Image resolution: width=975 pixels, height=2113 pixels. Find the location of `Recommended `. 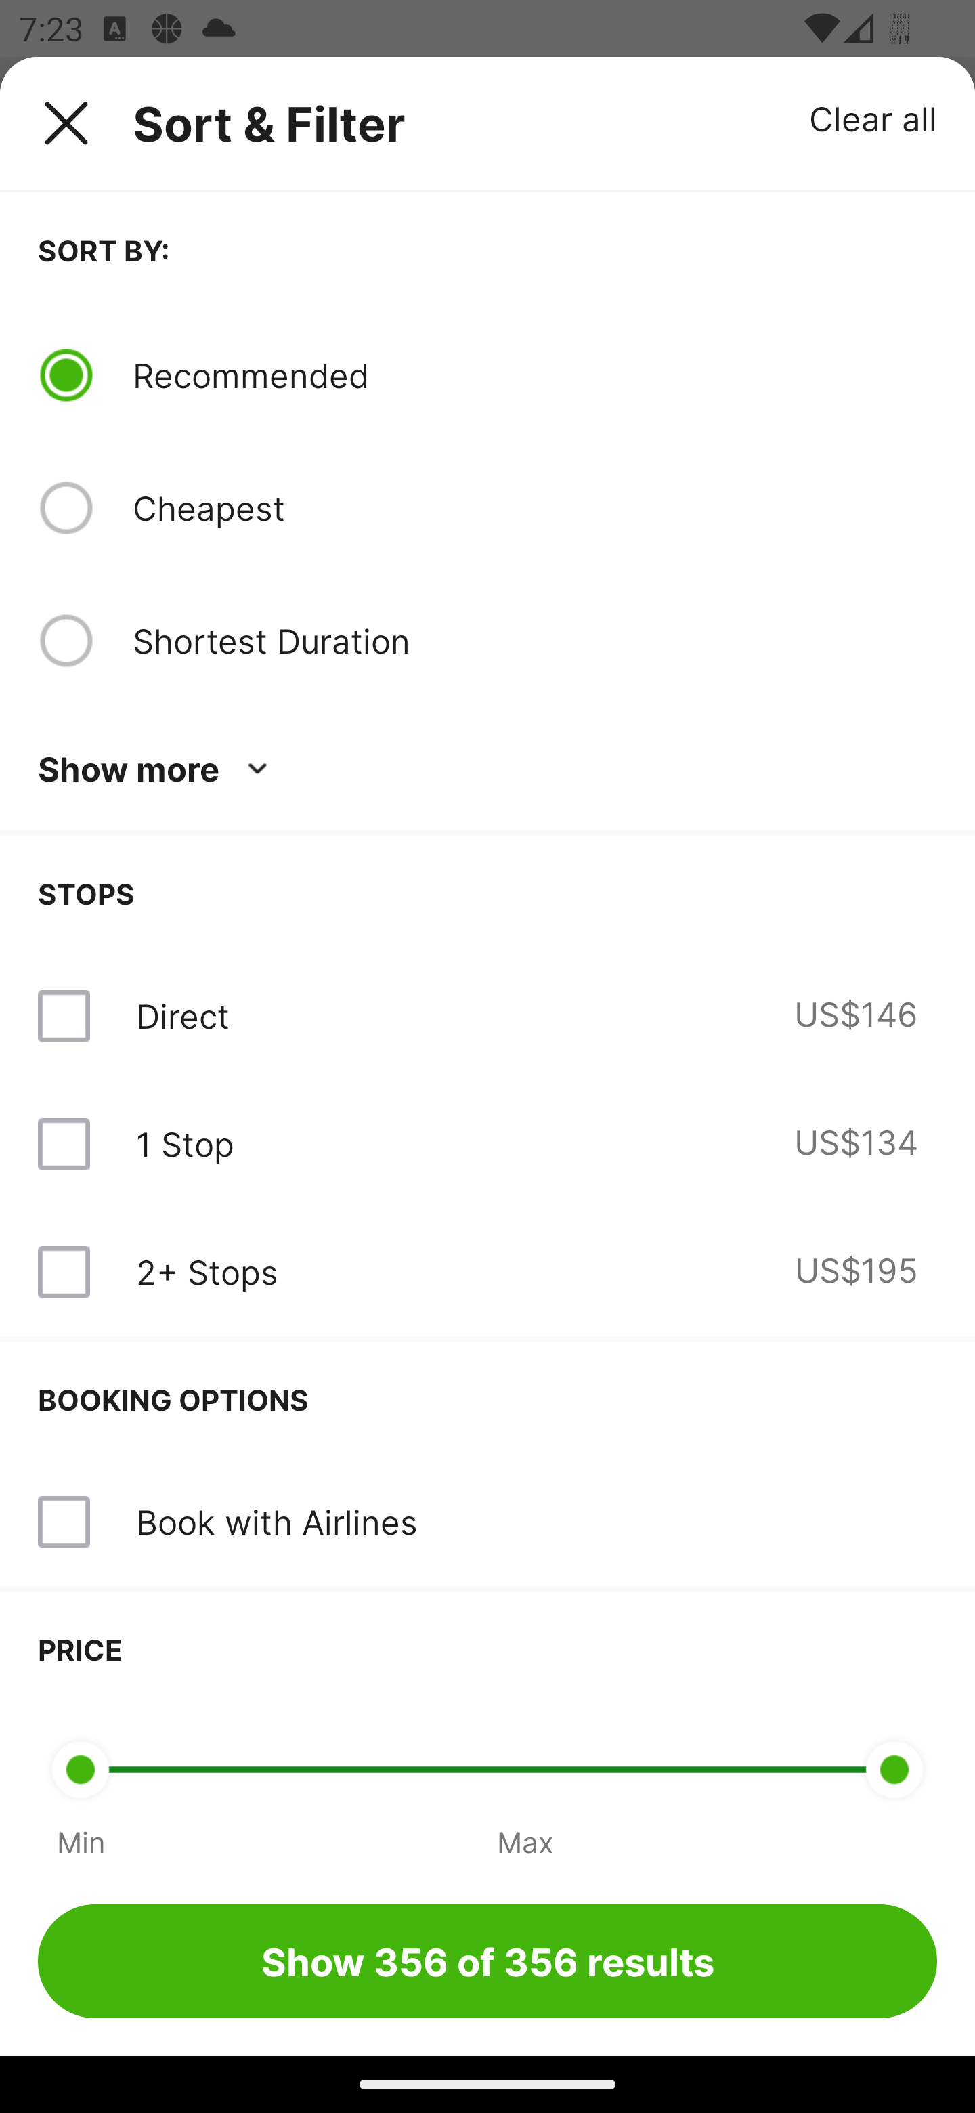

Recommended  is located at coordinates (534, 375).